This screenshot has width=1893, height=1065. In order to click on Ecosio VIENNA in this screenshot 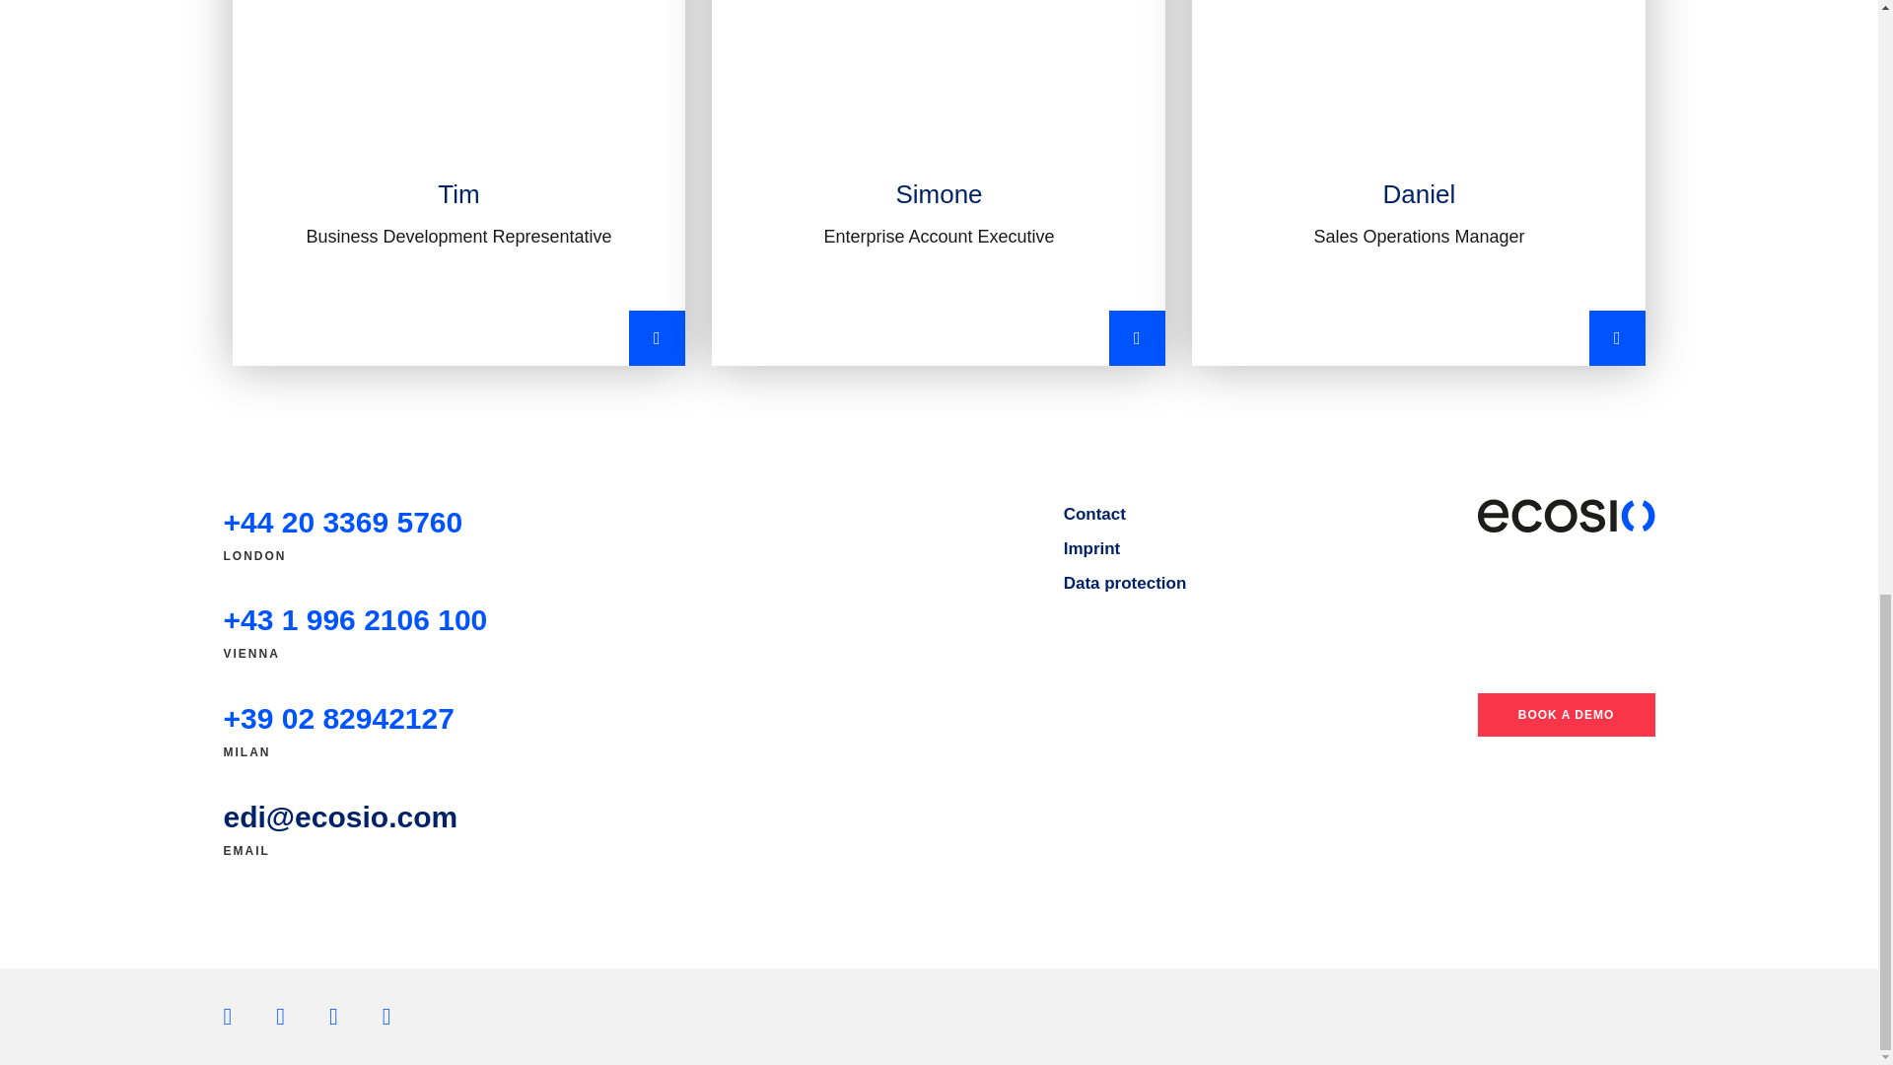, I will do `click(355, 619)`.